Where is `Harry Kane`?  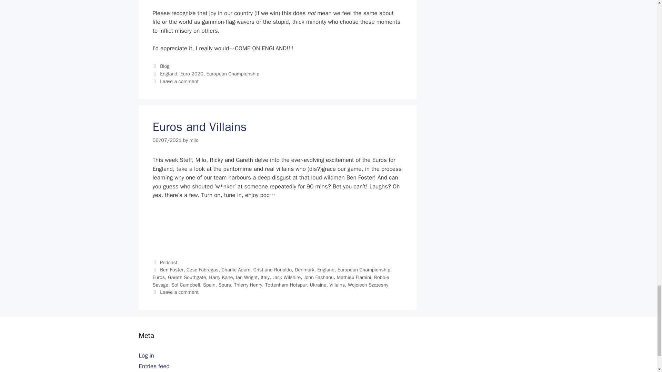
Harry Kane is located at coordinates (221, 277).